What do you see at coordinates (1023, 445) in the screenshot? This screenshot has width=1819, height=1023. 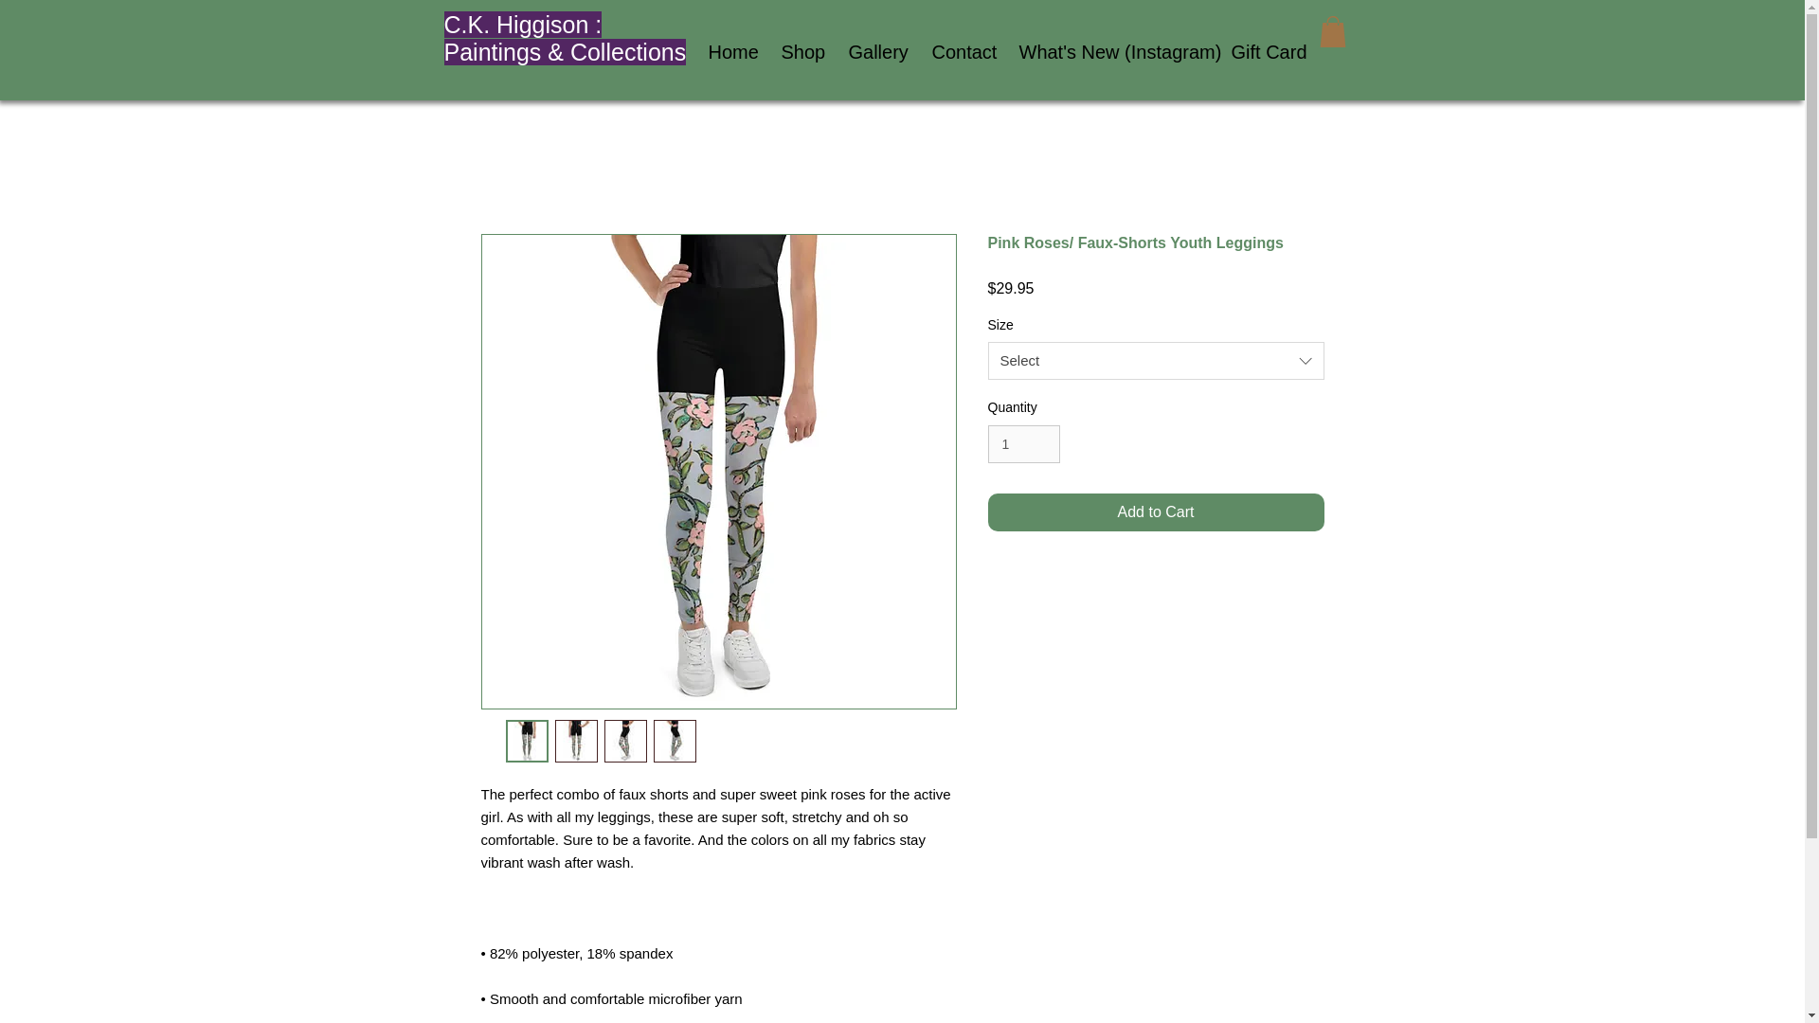 I see `1` at bounding box center [1023, 445].